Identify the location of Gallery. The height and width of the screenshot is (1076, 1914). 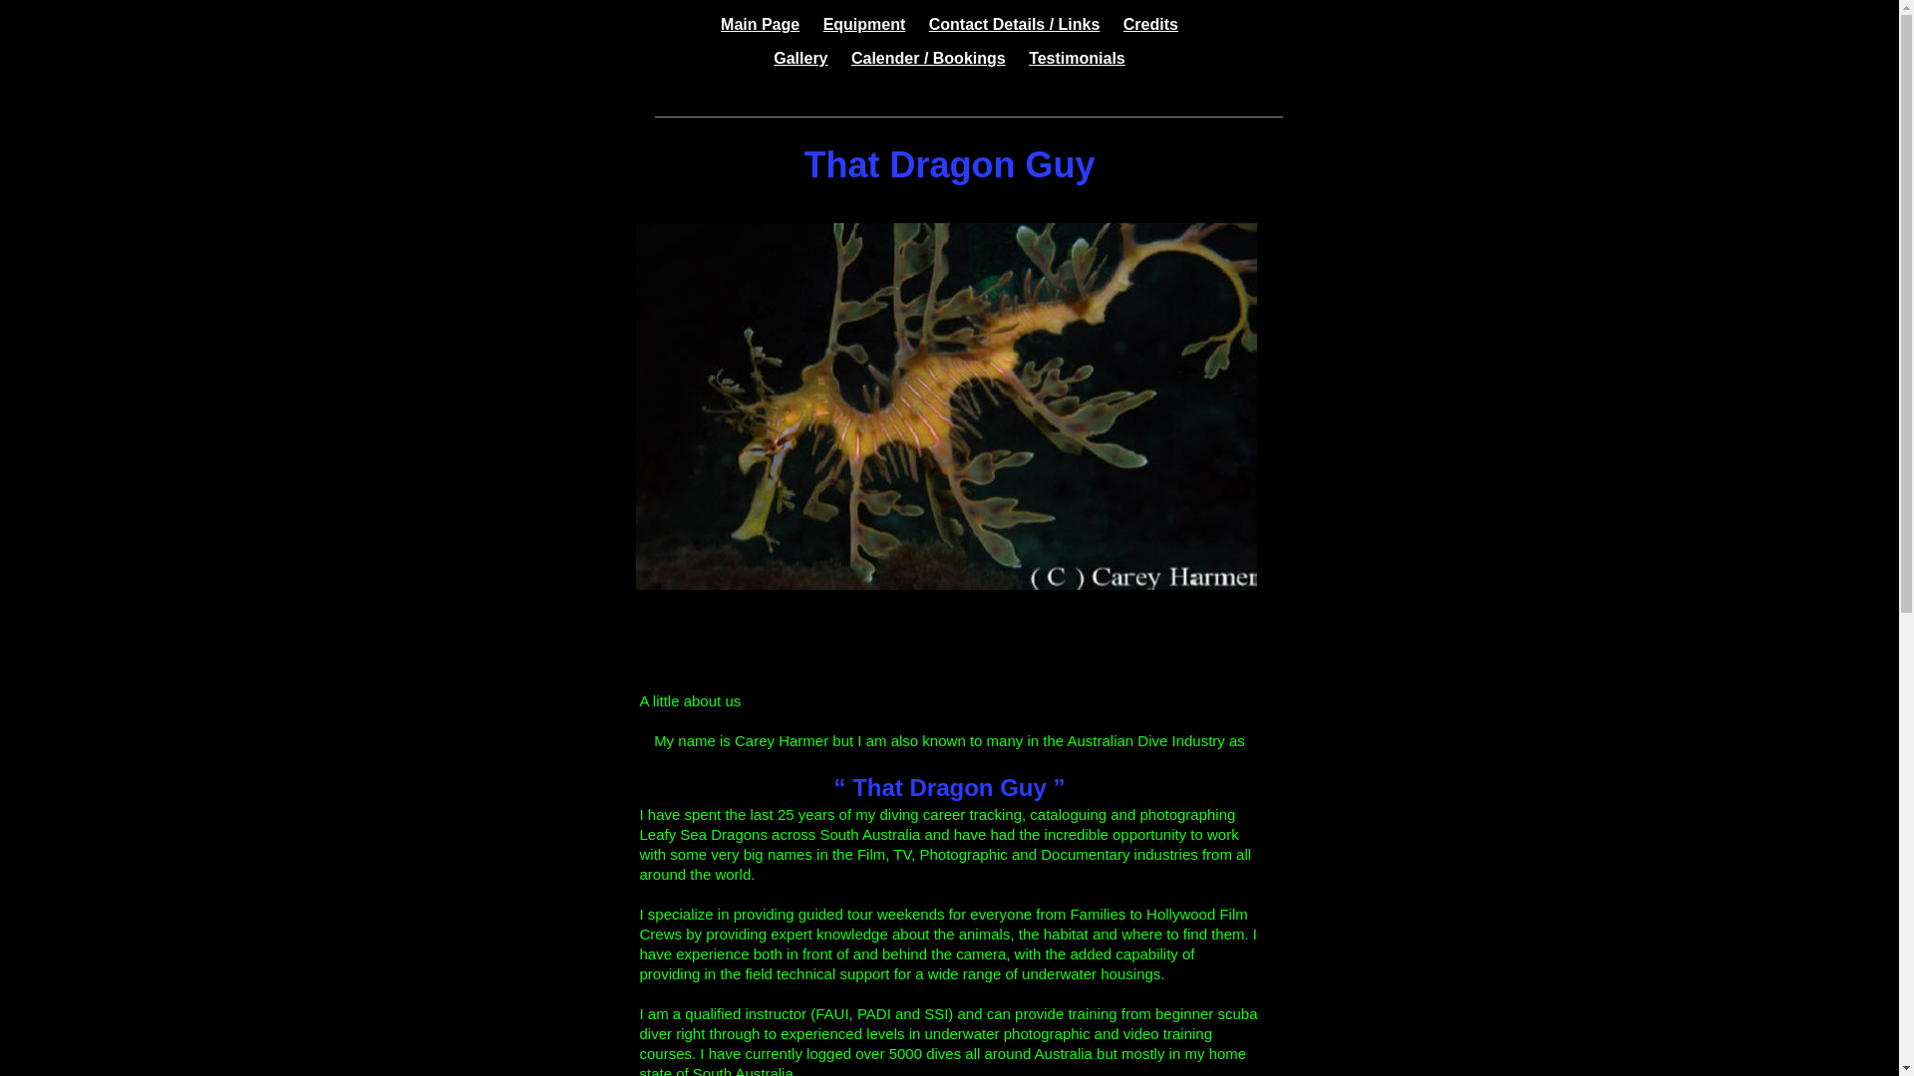
(800, 58).